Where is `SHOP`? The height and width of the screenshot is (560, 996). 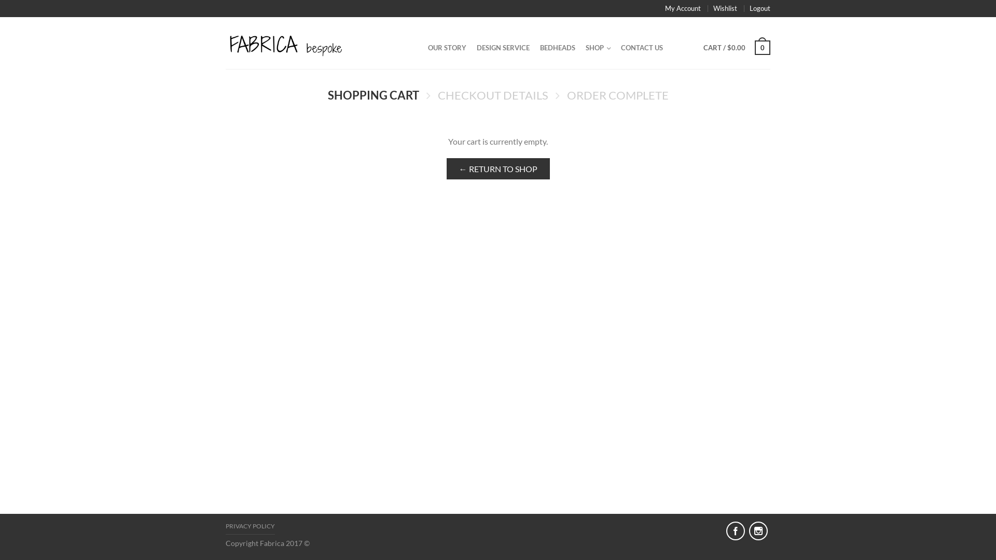 SHOP is located at coordinates (598, 48).